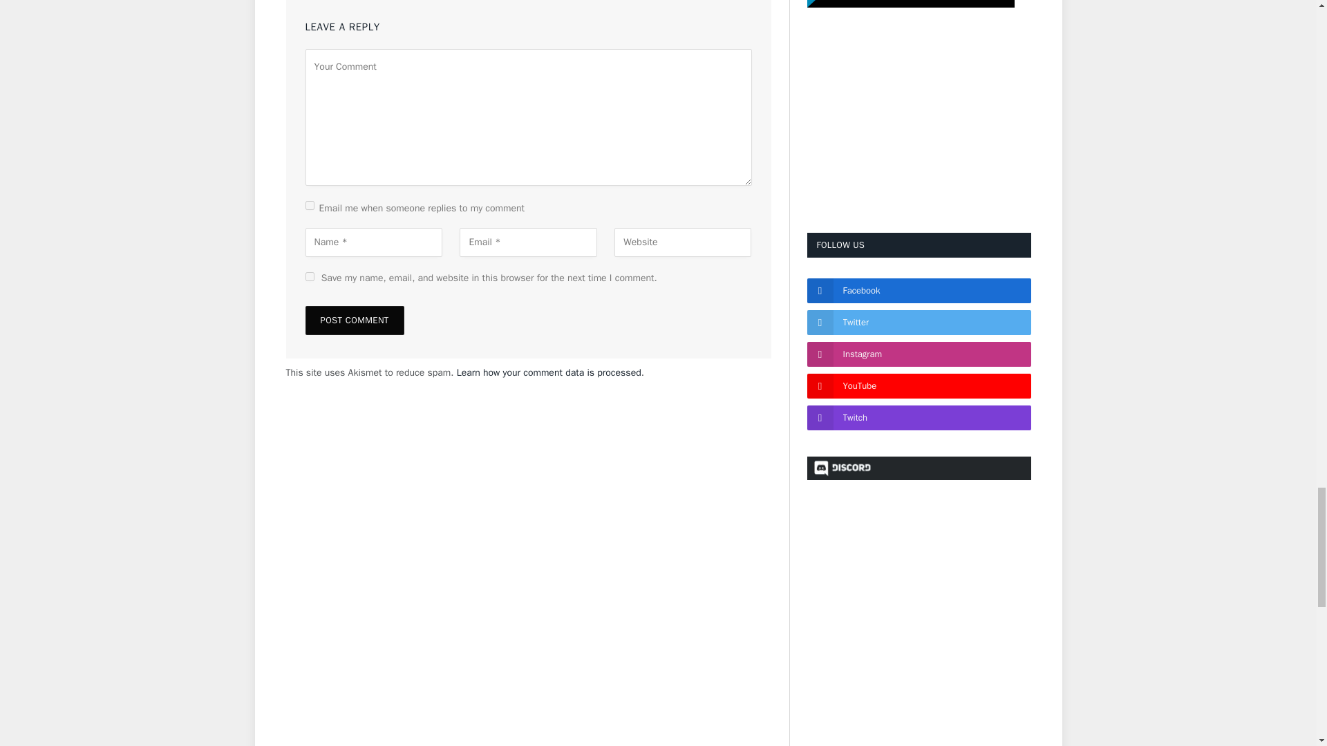 This screenshot has width=1327, height=746. I want to click on yes, so click(310, 276).